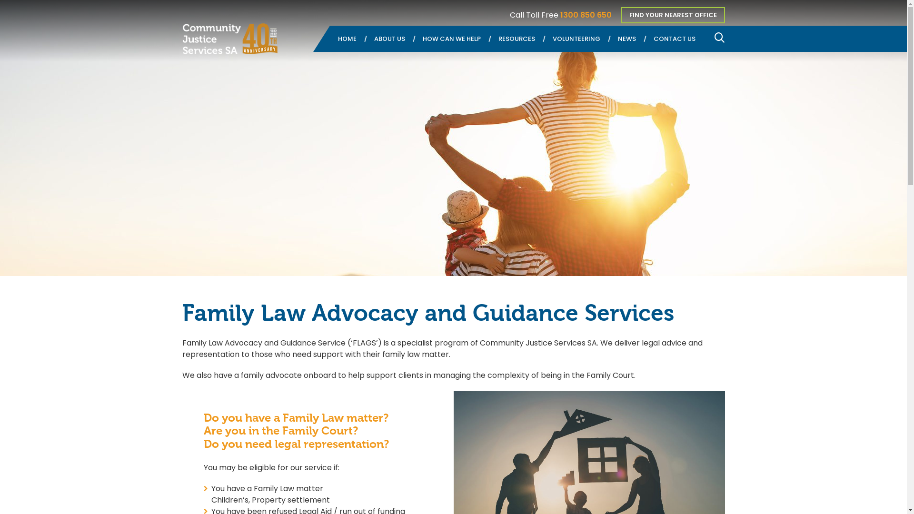  I want to click on FIND YOUR NEAREST OFFICE, so click(673, 15).